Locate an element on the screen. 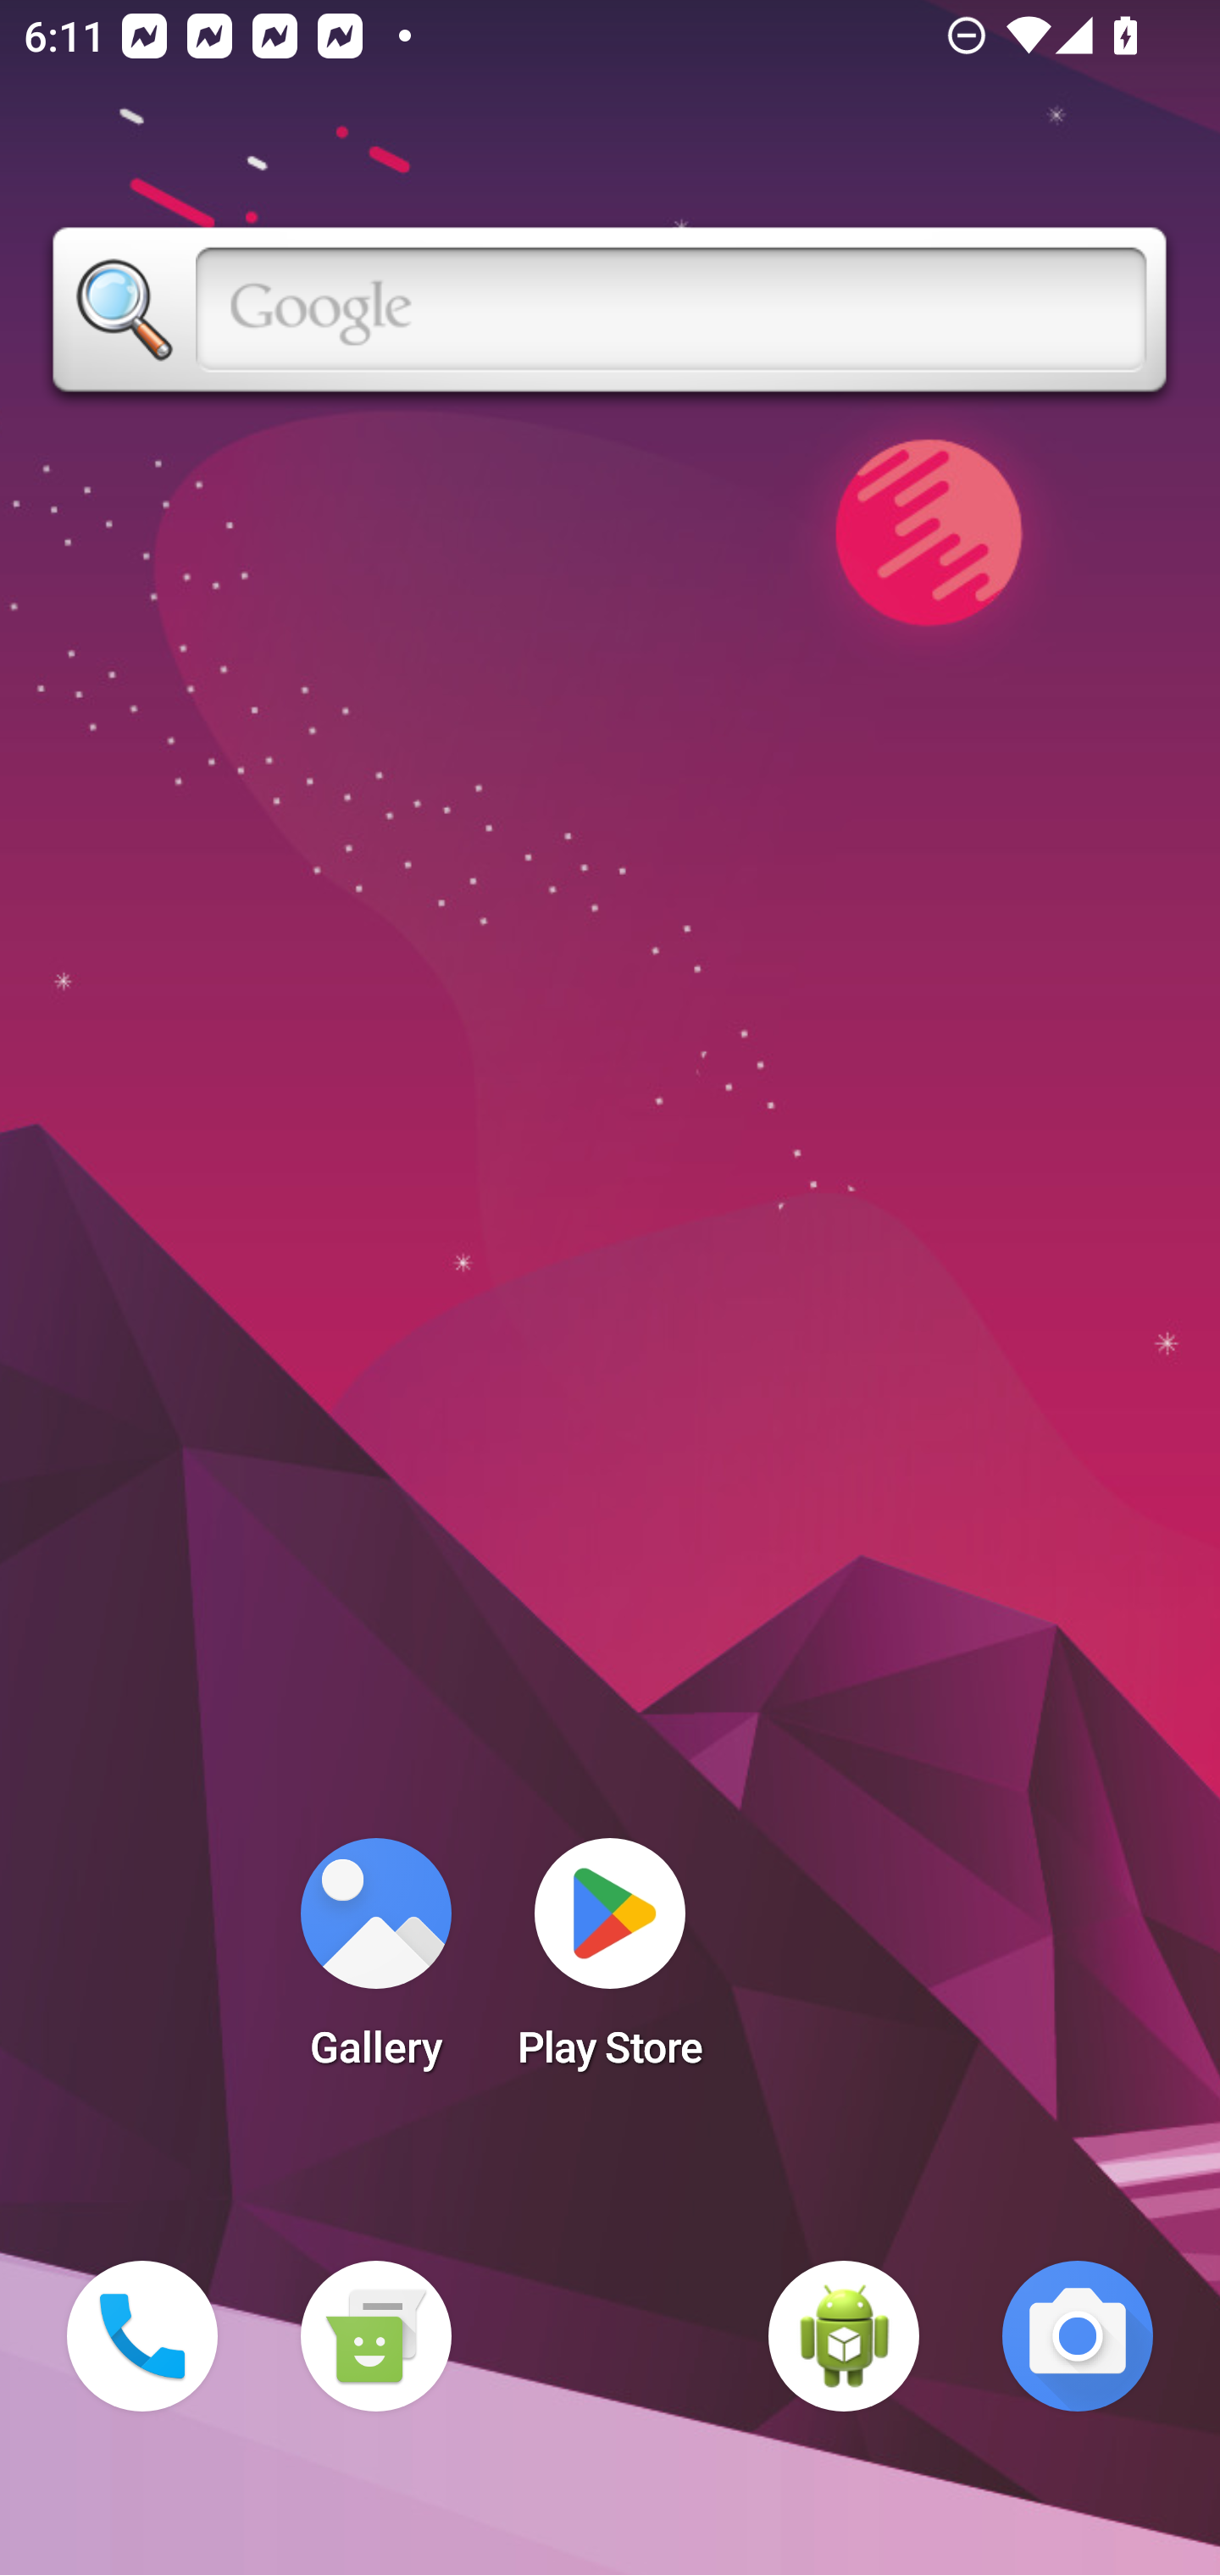 This screenshot has width=1220, height=2575. Phone is located at coordinates (142, 2336).